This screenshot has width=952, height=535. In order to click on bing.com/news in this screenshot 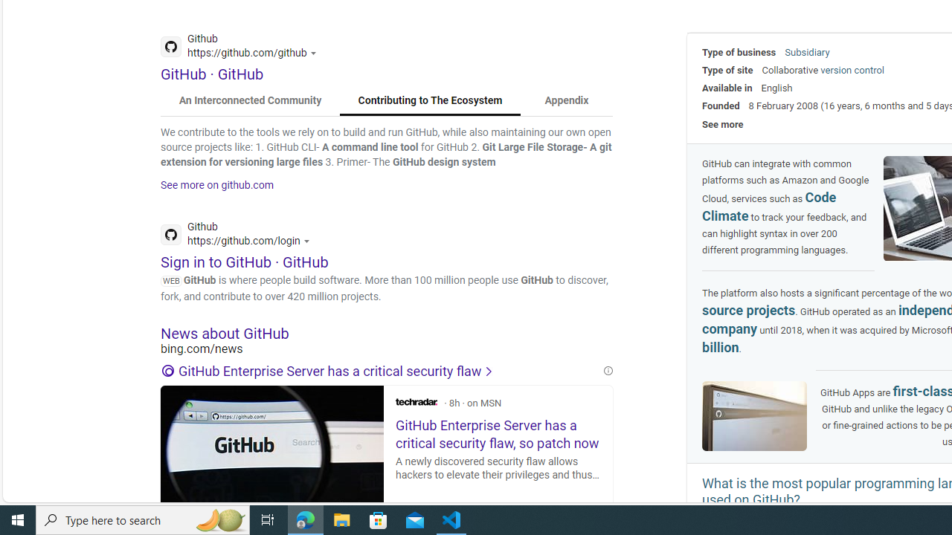, I will do `click(387, 349)`.